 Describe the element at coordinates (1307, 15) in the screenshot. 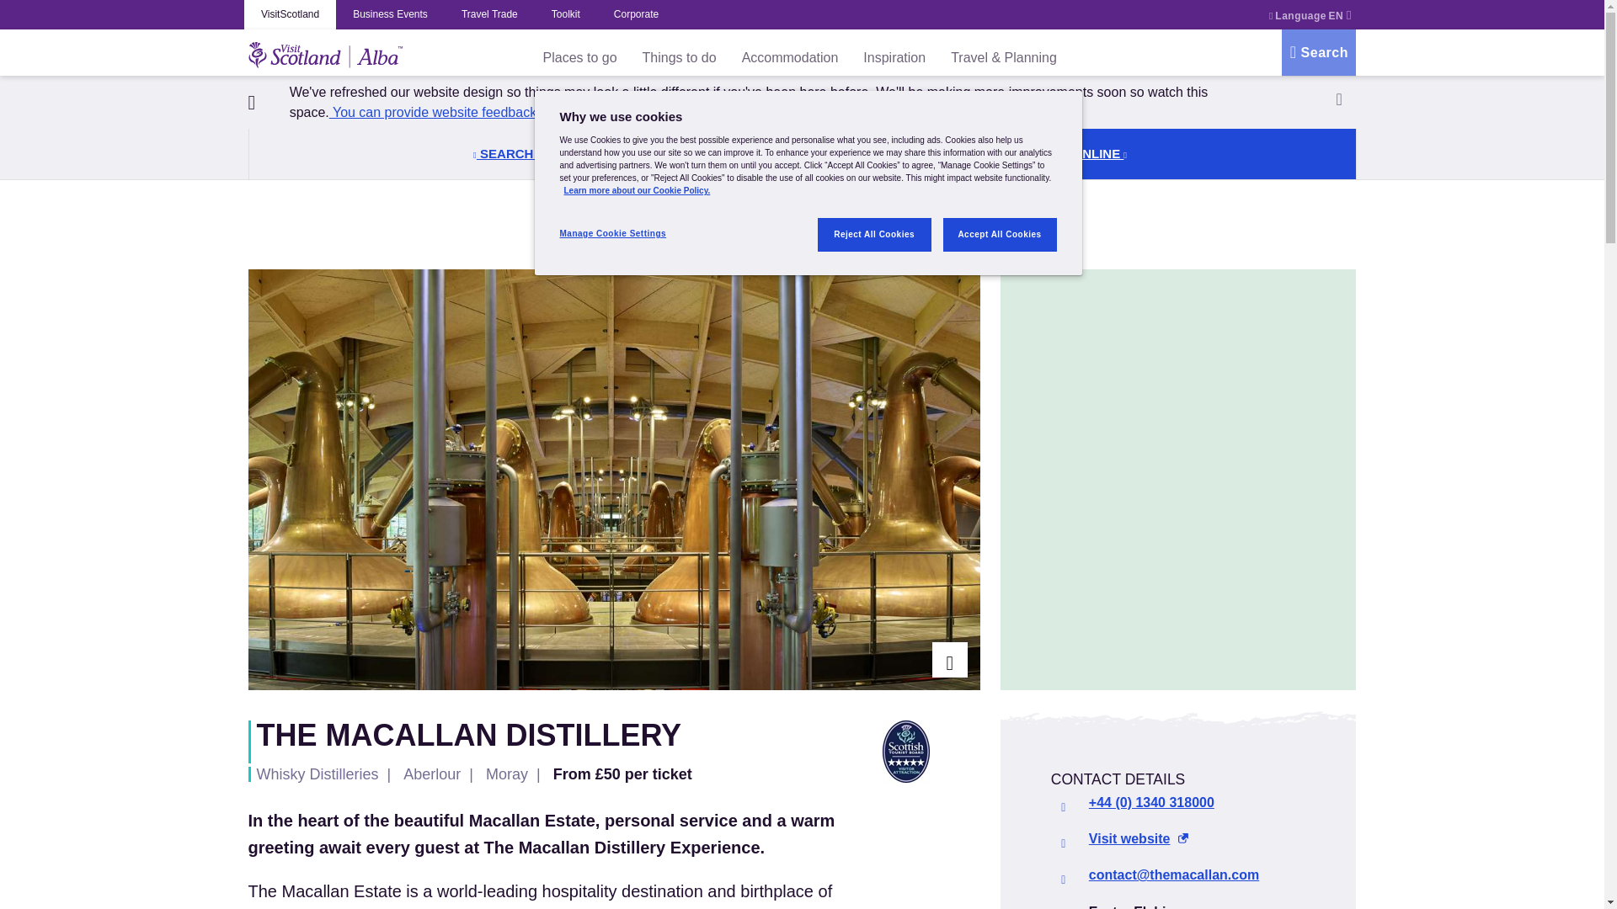

I see `LanguageEN` at that location.